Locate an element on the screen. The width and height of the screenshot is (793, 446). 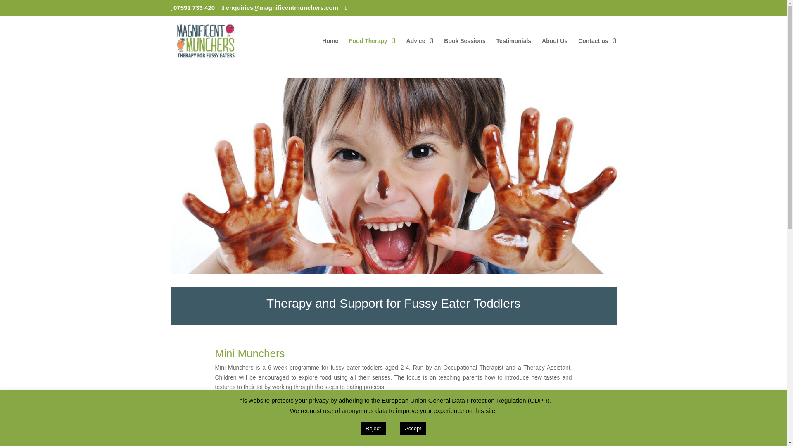
Book Sessions is located at coordinates (465, 51).